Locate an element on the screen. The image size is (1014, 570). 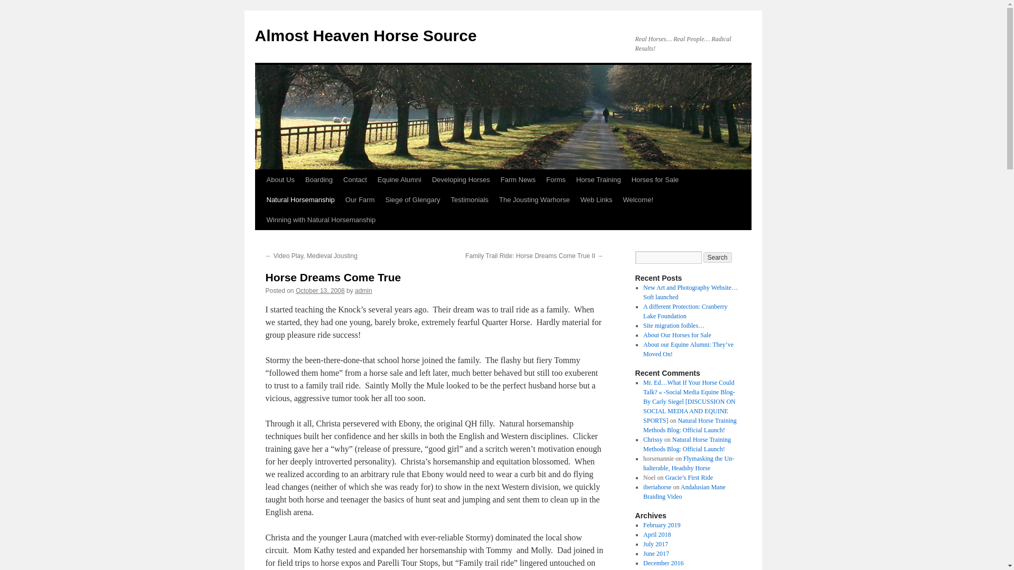
Equine Alumni is located at coordinates (399, 179).